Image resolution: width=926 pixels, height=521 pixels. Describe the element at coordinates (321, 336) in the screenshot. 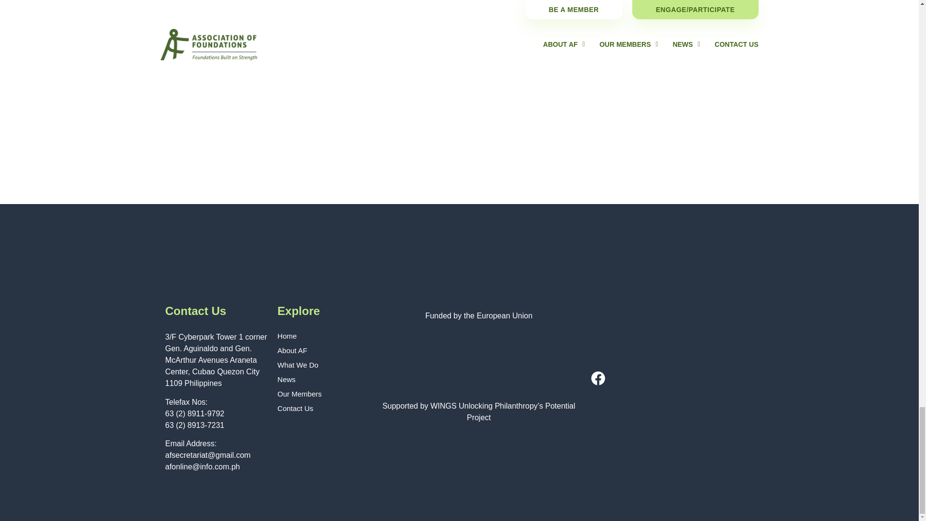

I see `Home` at that location.